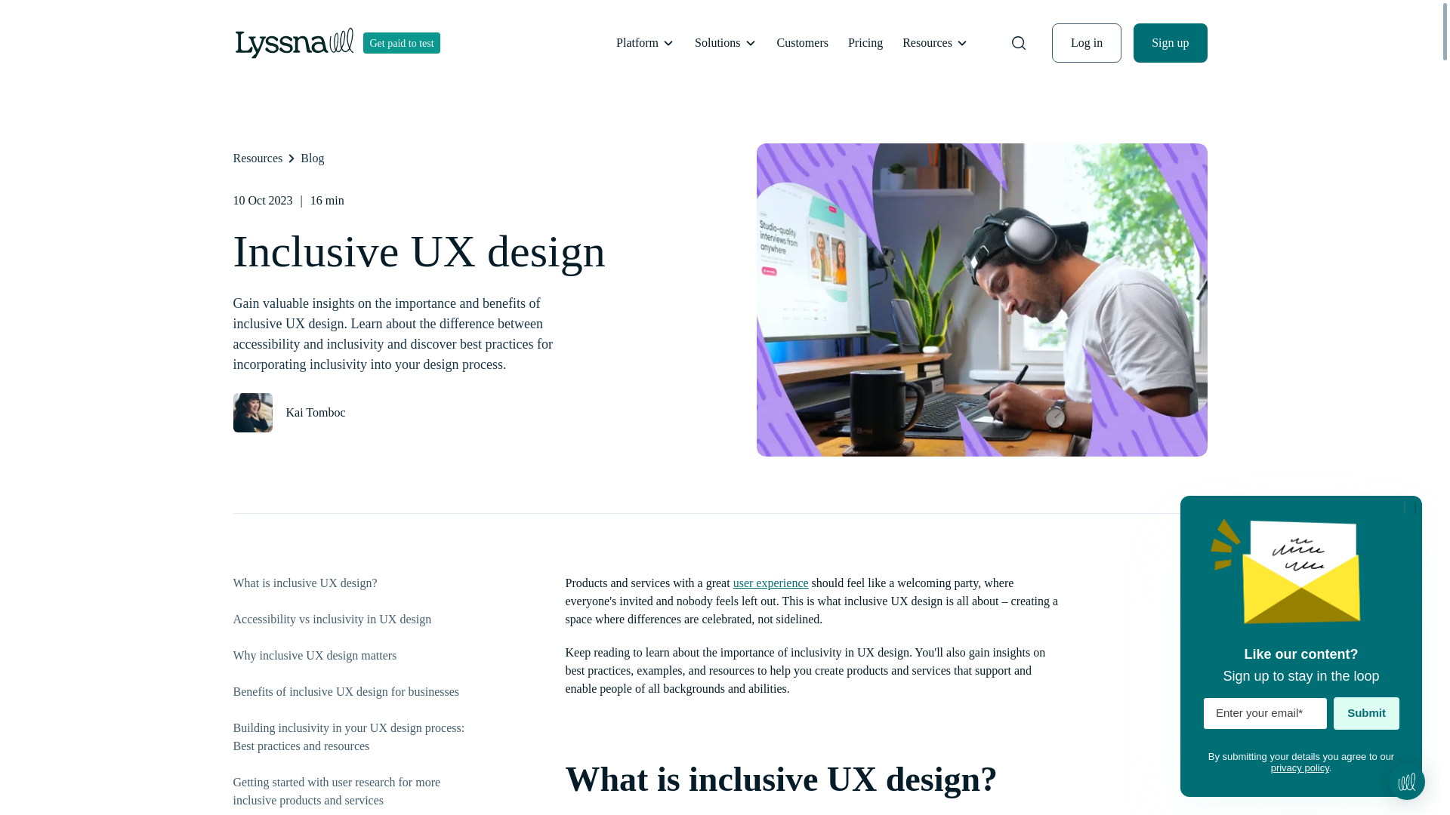 The image size is (1450, 815). I want to click on Log in, so click(1086, 42).